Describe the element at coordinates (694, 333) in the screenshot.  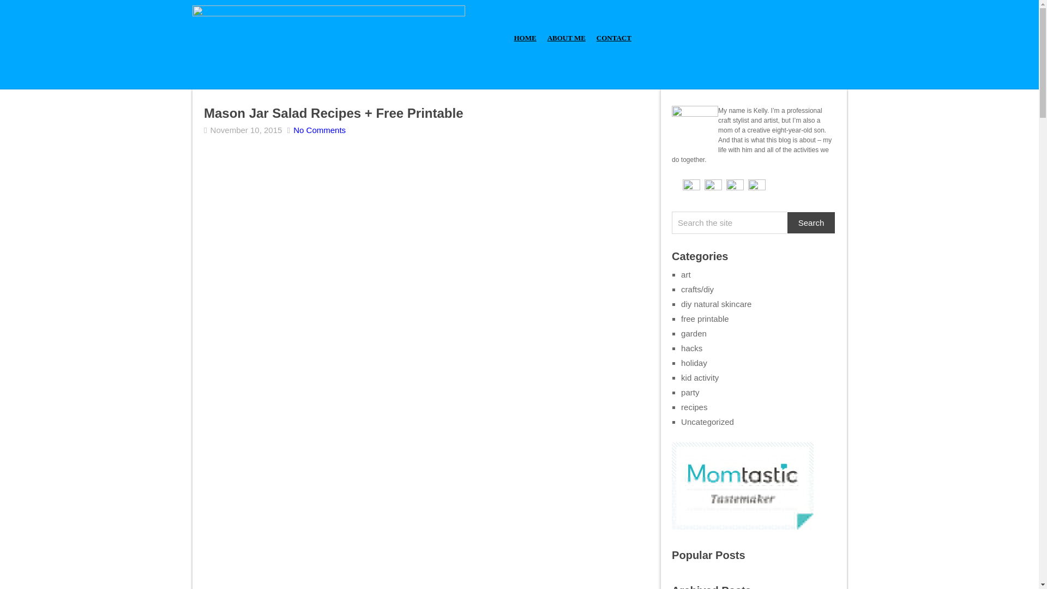
I see `garden` at that location.